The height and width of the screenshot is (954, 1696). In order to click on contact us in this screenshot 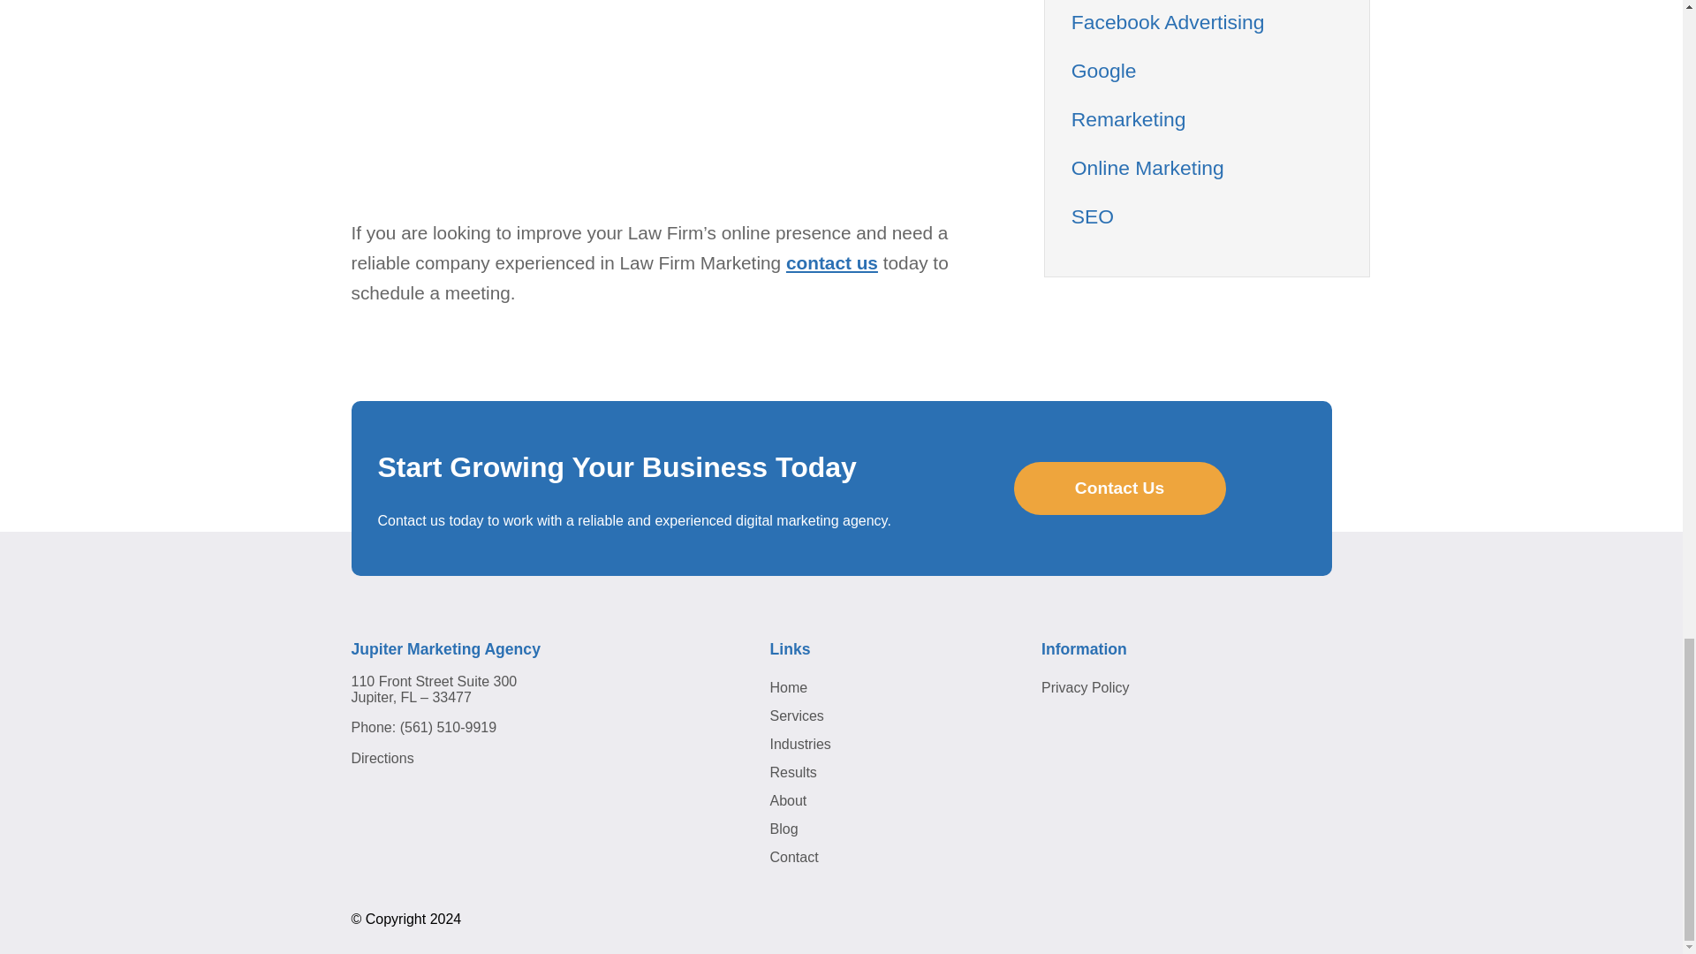, I will do `click(832, 262)`.